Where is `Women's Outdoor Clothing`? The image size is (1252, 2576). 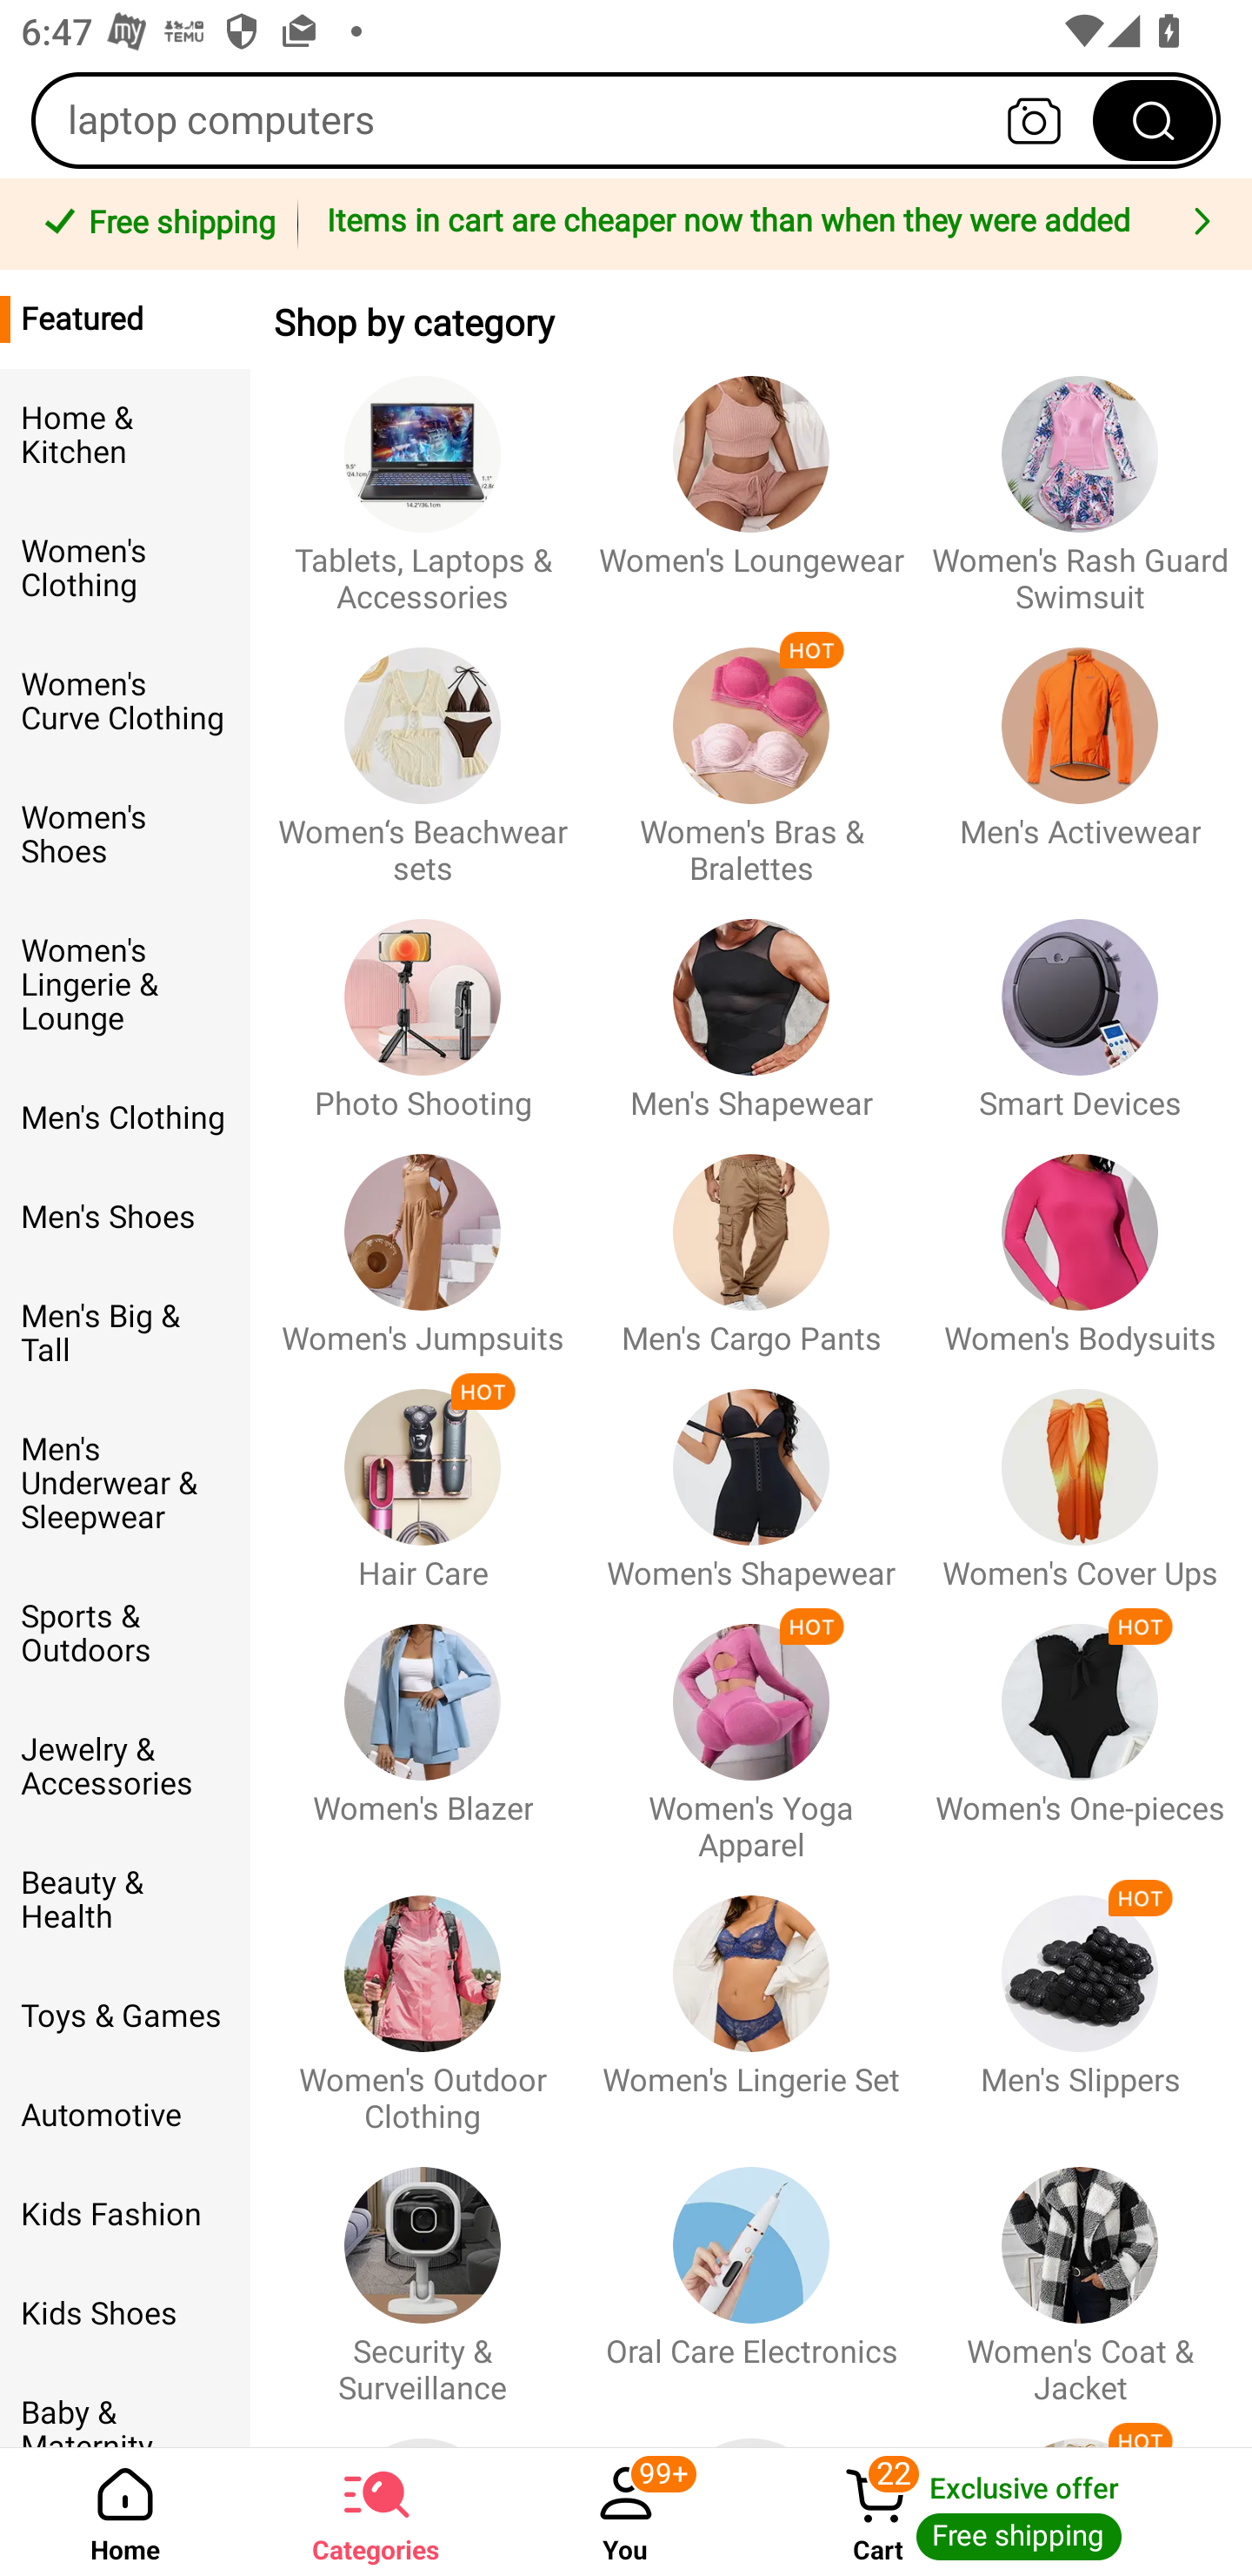
Women's Outdoor Clothing is located at coordinates (423, 2000).